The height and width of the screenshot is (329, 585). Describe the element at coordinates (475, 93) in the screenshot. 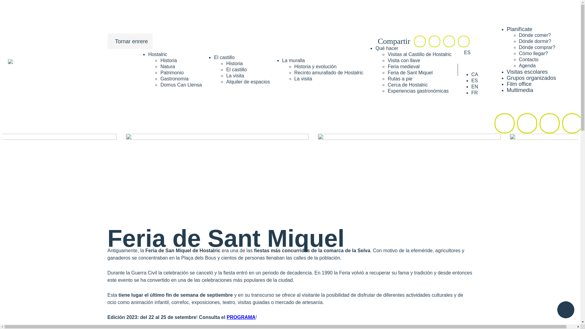

I see `FR` at that location.